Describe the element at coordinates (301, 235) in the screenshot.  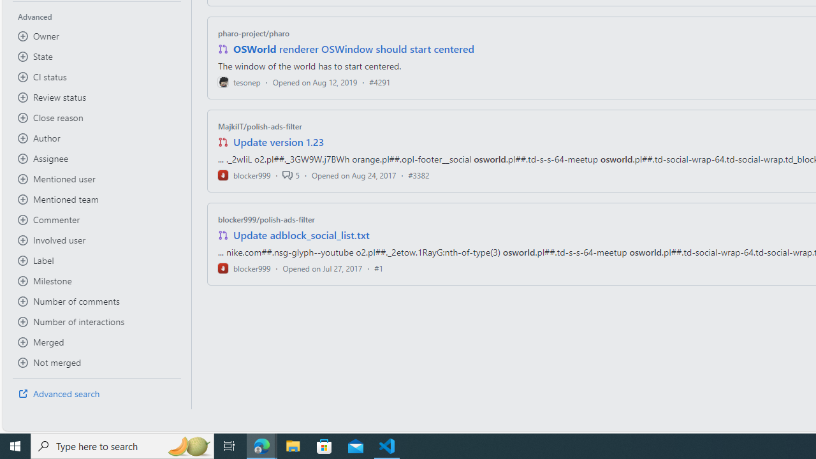
I see `Update adblock_social_list.txt` at that location.